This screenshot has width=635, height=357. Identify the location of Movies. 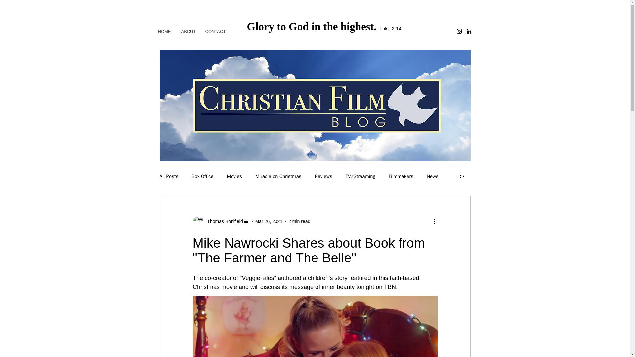
(234, 176).